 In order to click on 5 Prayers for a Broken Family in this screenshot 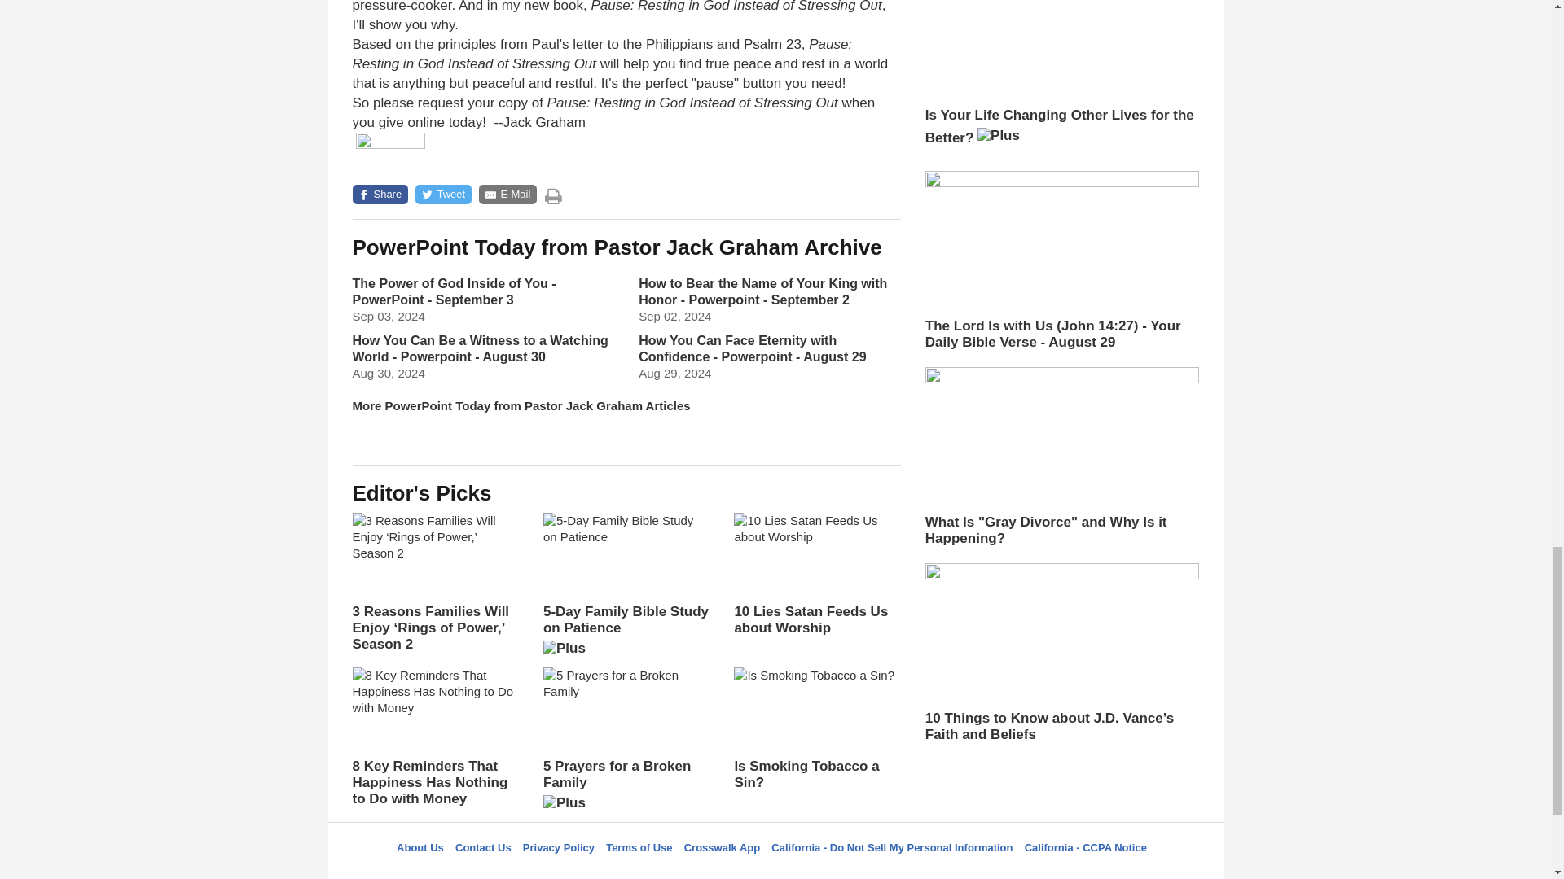, I will do `click(626, 744)`.